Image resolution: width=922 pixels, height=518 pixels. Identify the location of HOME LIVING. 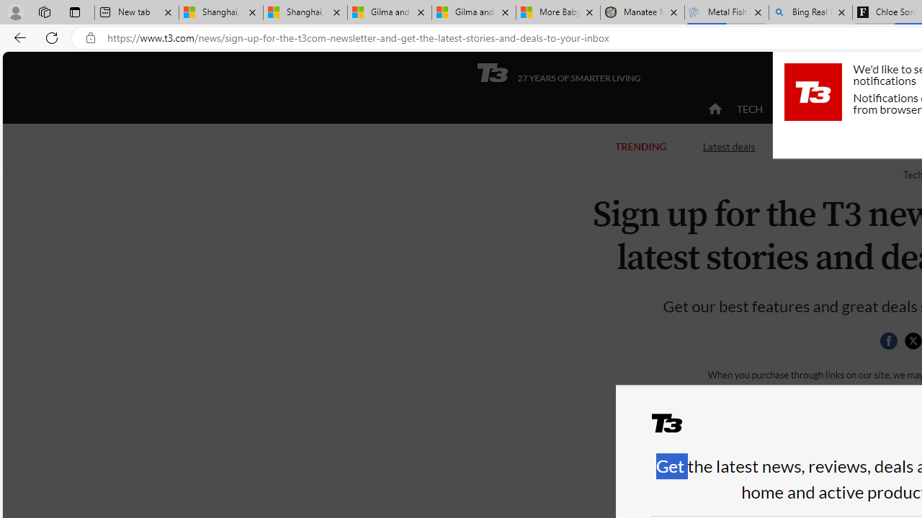
(889, 109).